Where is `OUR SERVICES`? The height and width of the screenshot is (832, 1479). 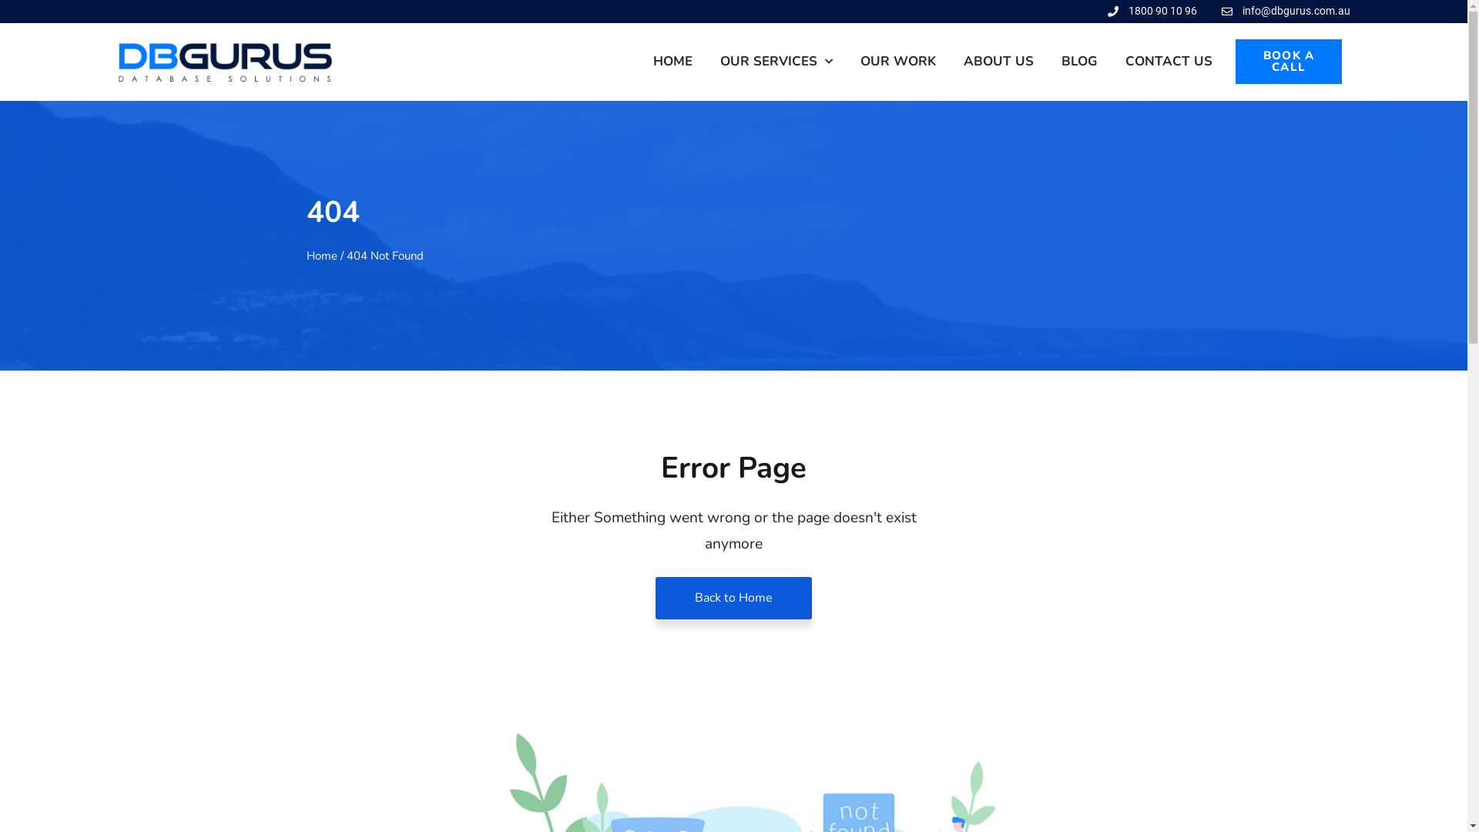
OUR SERVICES is located at coordinates (776, 62).